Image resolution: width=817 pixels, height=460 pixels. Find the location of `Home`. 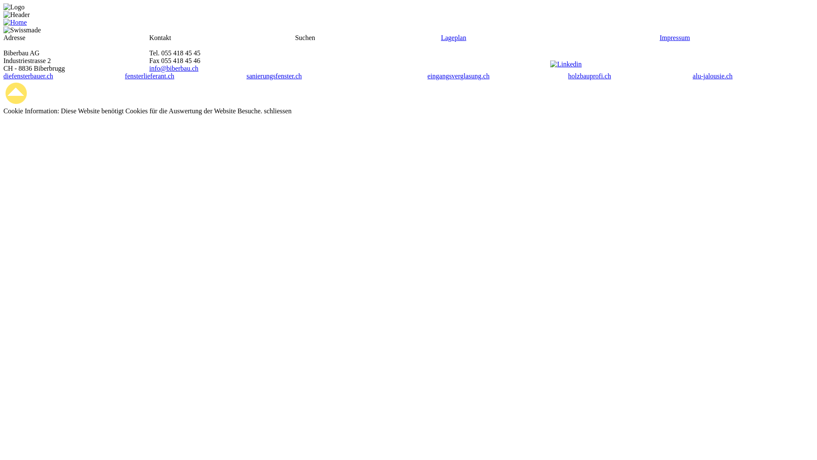

Home is located at coordinates (15, 23).